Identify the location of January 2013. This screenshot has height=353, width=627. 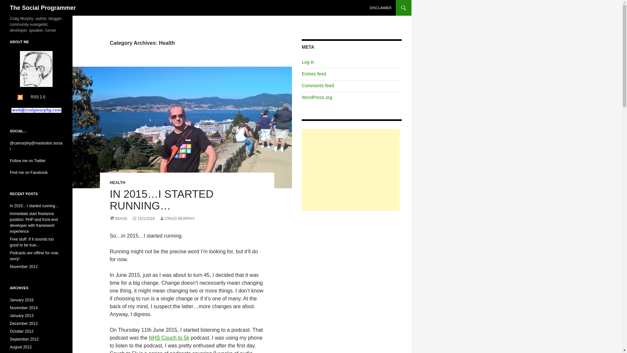
(22, 316).